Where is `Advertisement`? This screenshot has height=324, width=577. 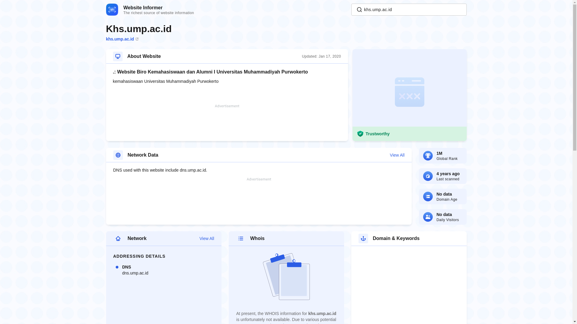 Advertisement is located at coordinates (409, 9).